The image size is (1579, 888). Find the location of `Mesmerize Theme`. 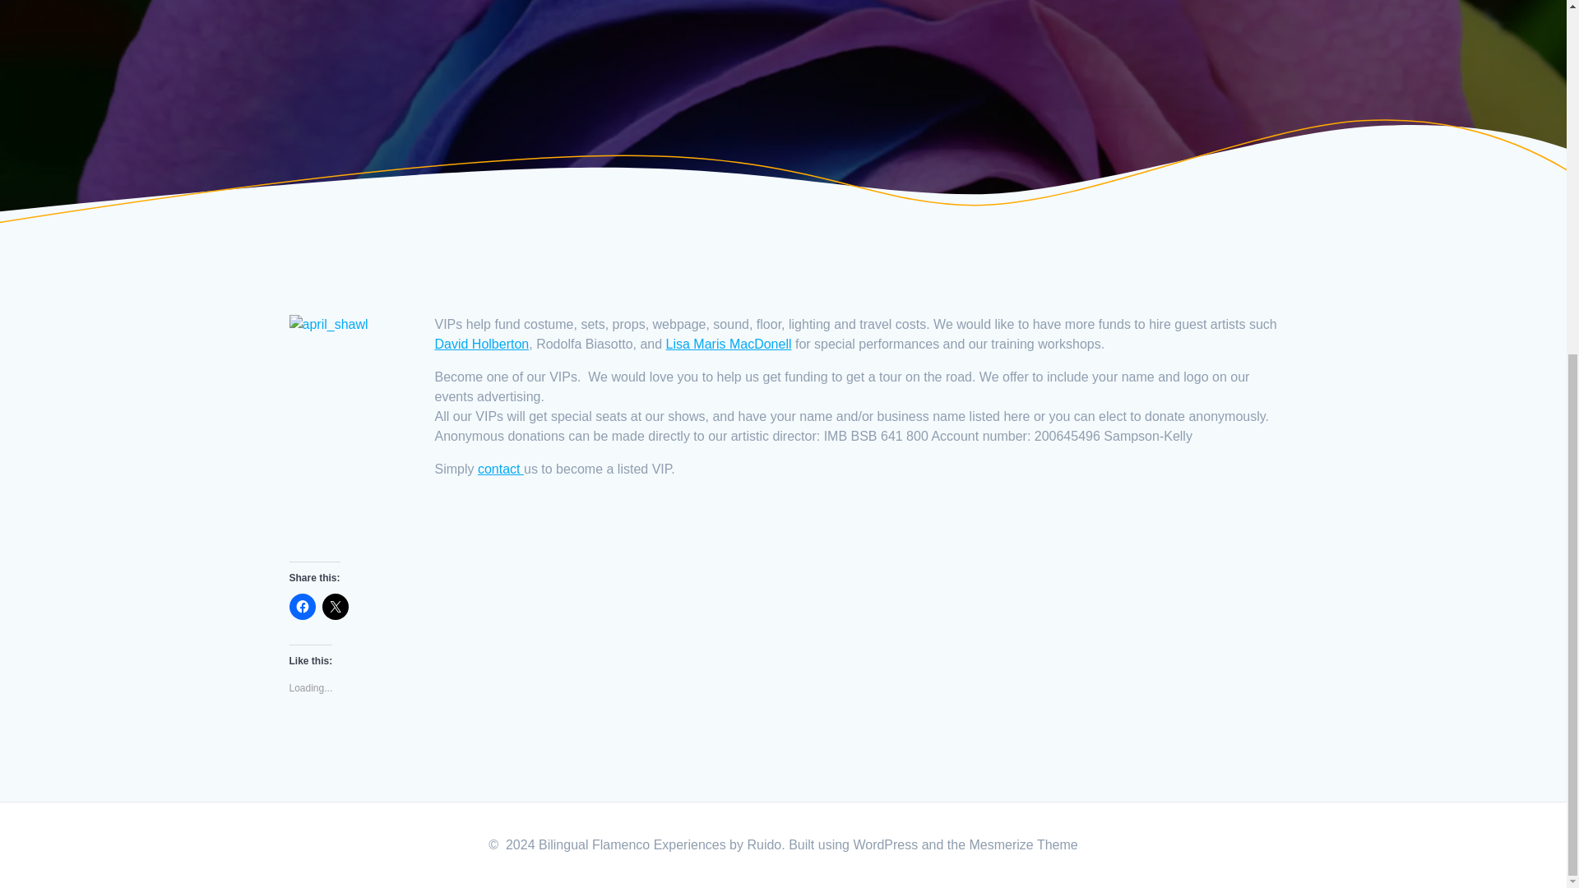

Mesmerize Theme is located at coordinates (1023, 844).